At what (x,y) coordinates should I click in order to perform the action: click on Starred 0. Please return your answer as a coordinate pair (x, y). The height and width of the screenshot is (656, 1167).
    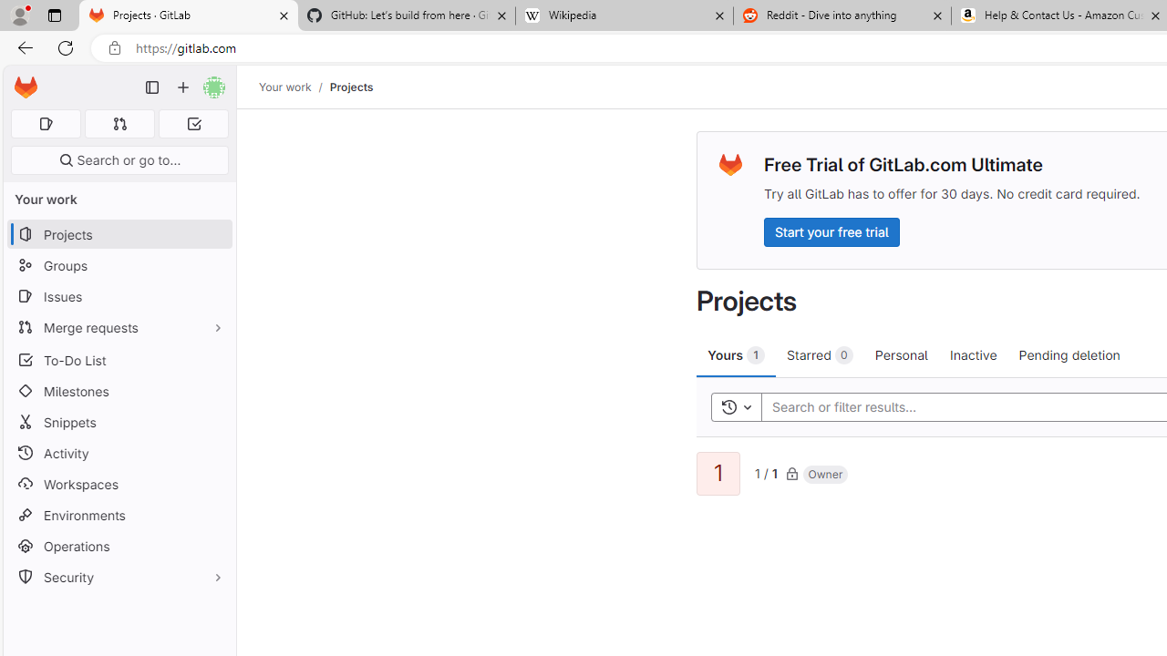
    Looking at the image, I should click on (821, 354).